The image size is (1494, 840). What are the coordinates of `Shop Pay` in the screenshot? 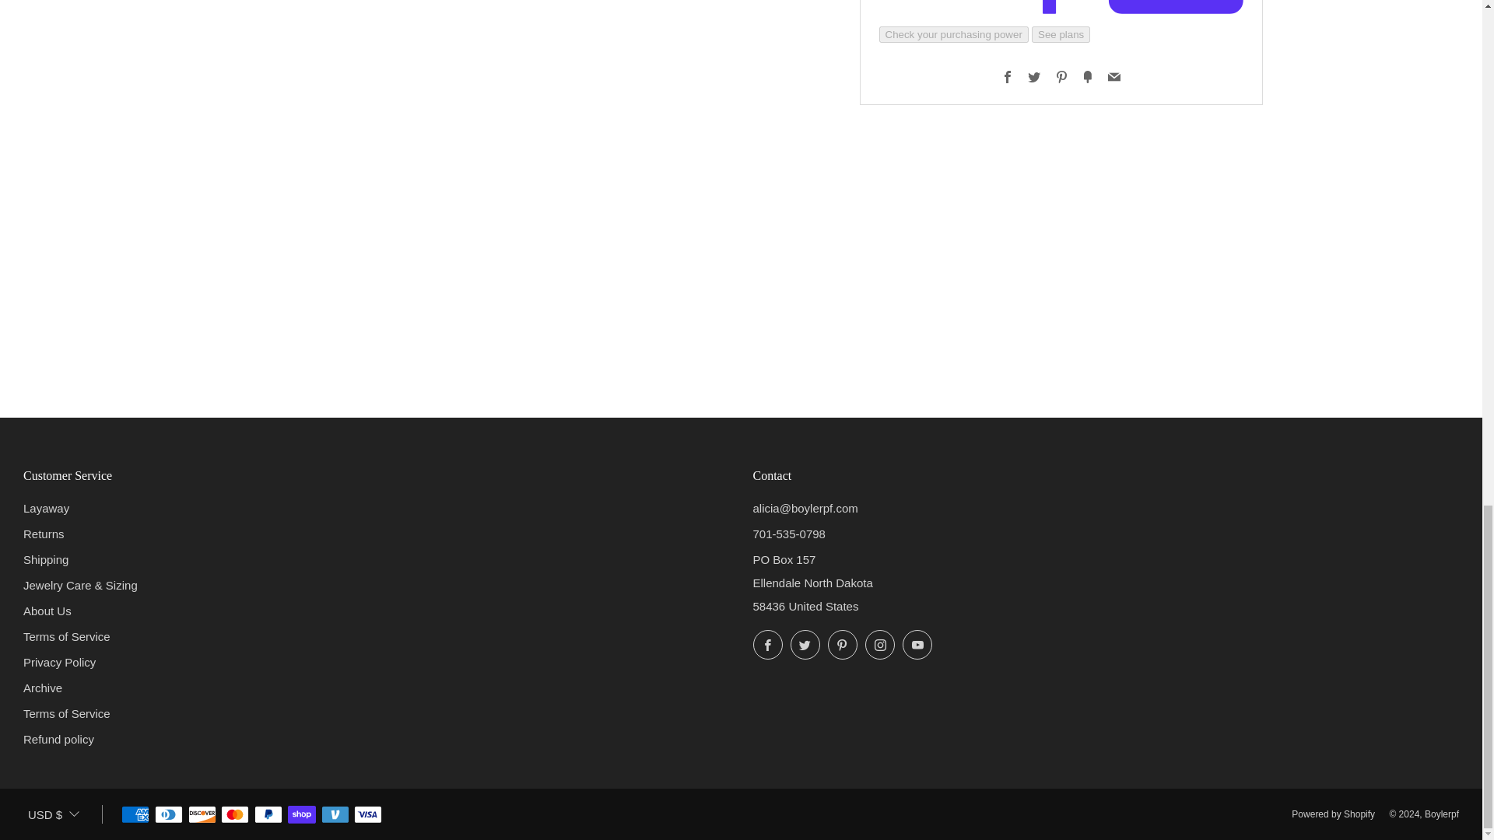 It's located at (302, 815).